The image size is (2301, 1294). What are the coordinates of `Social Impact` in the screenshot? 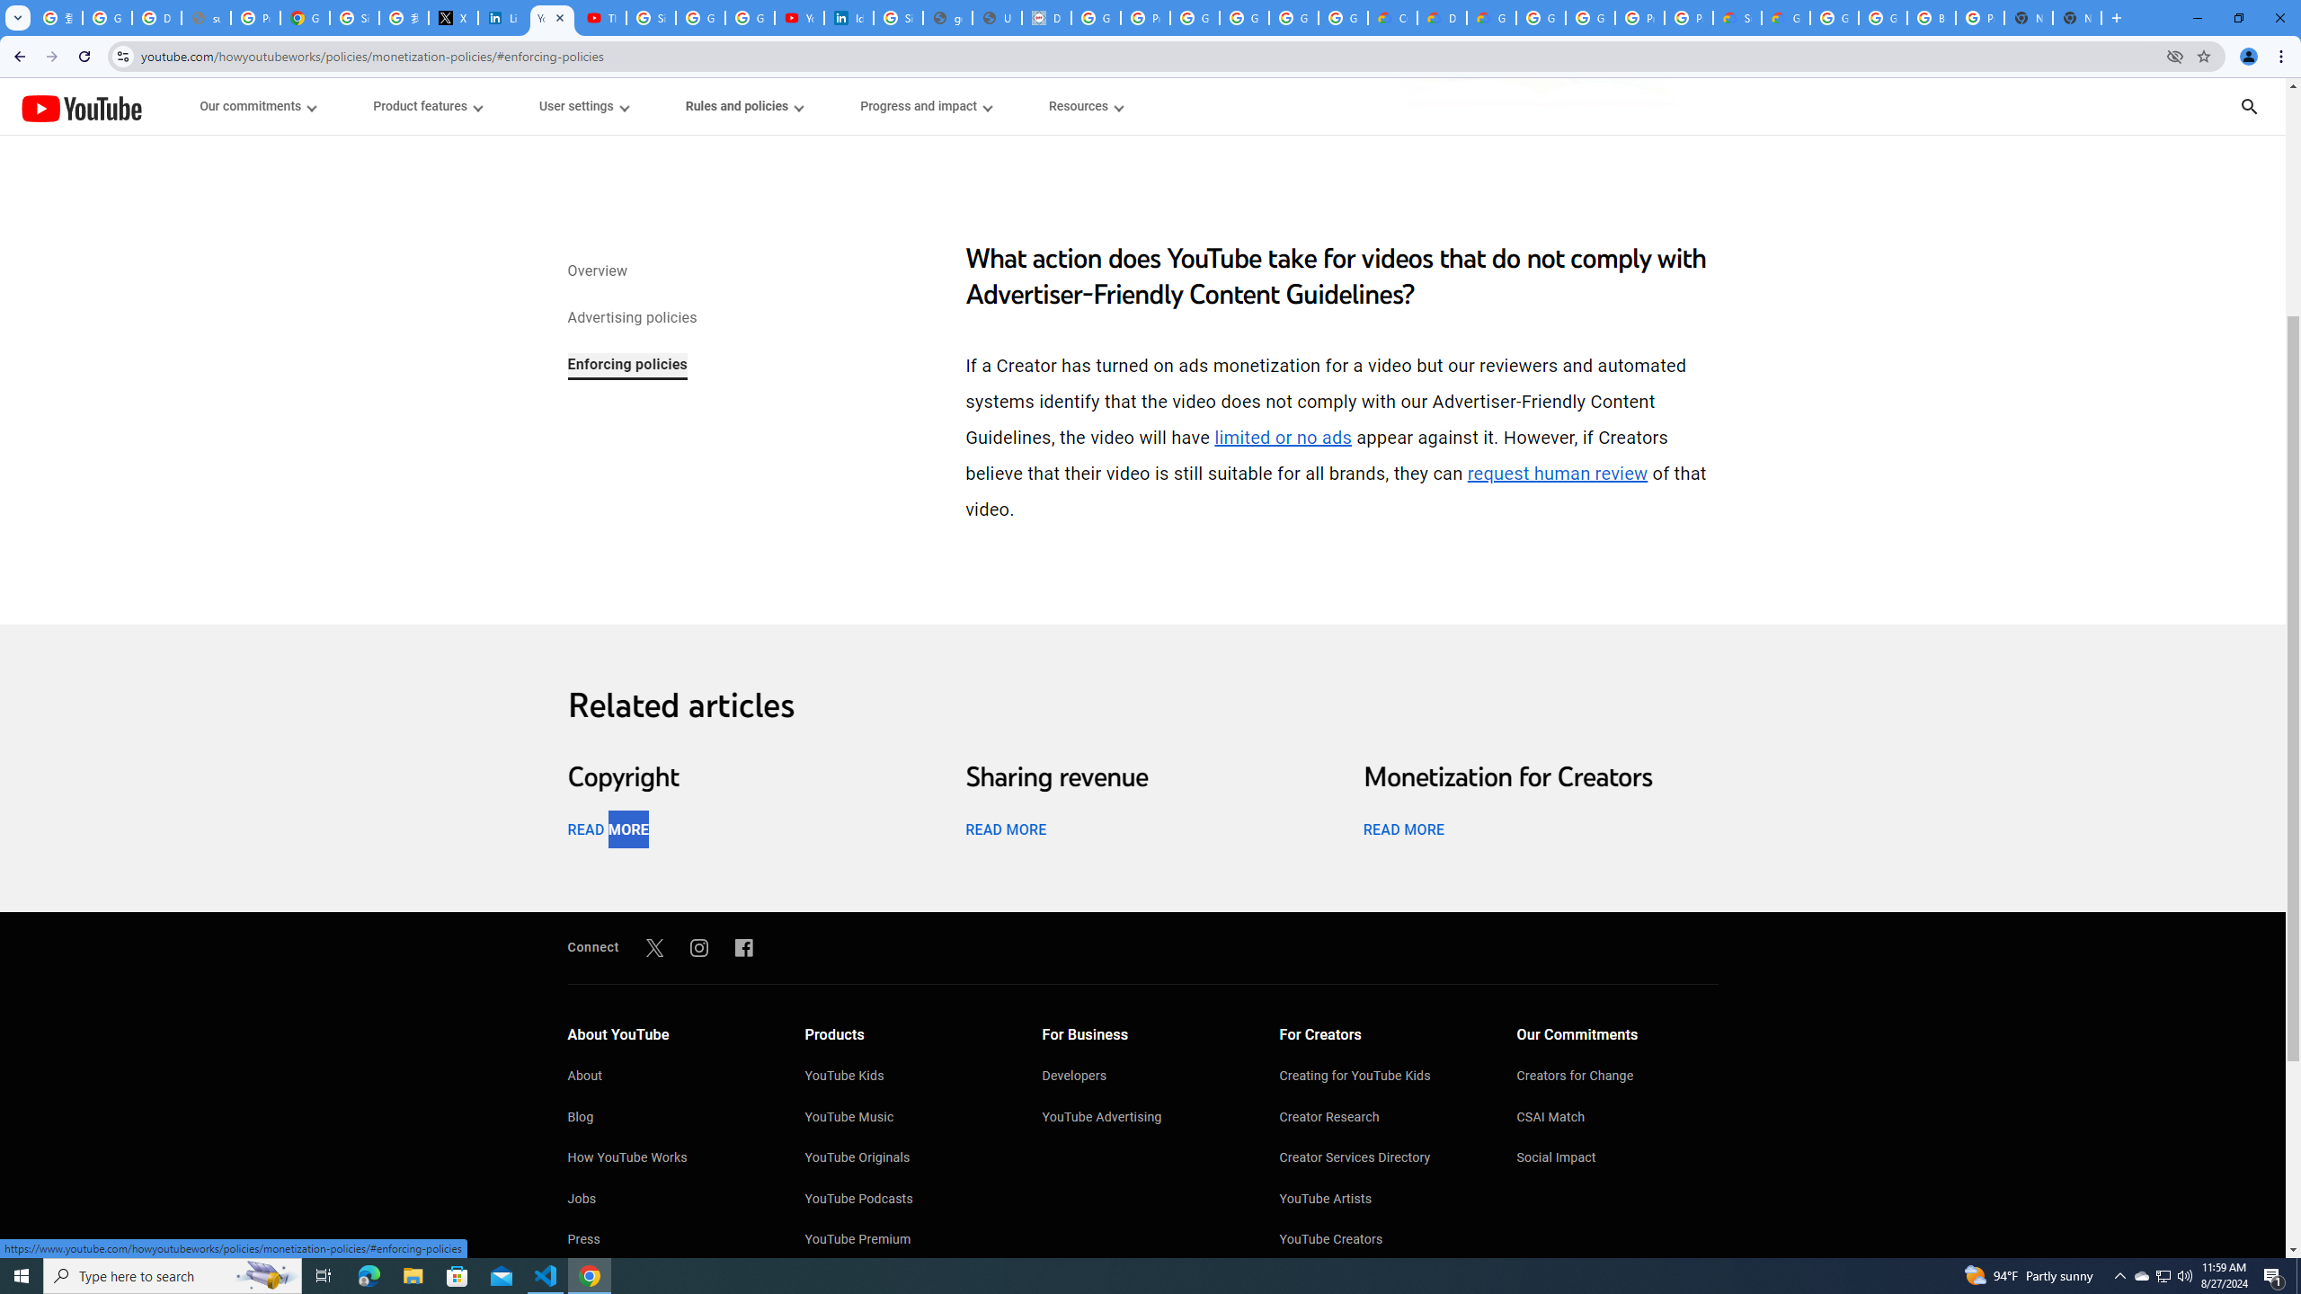 It's located at (1618, 1159).